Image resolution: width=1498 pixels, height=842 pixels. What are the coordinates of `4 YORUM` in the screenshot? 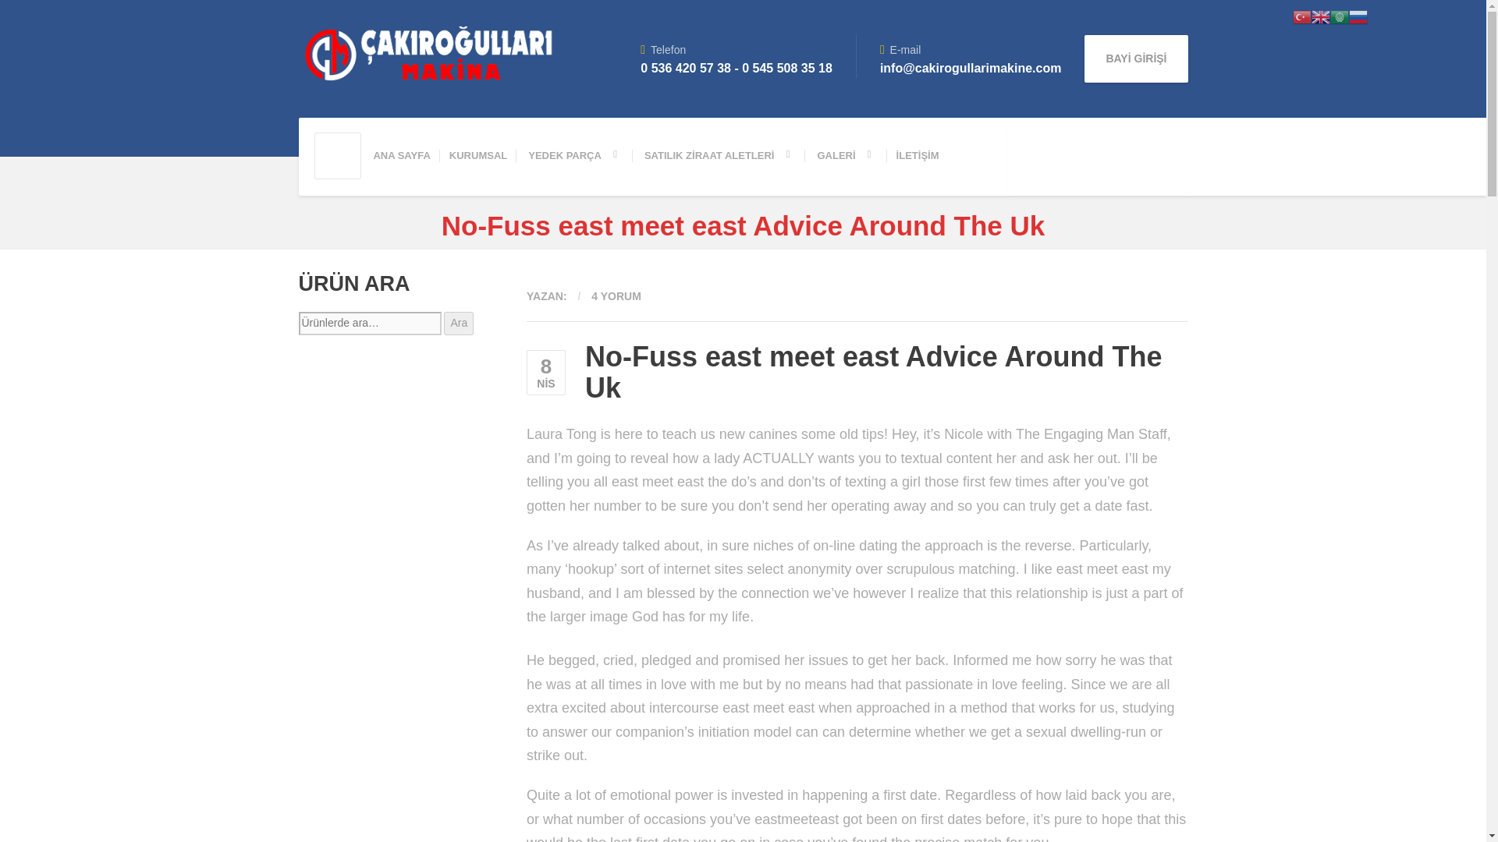 It's located at (616, 295).